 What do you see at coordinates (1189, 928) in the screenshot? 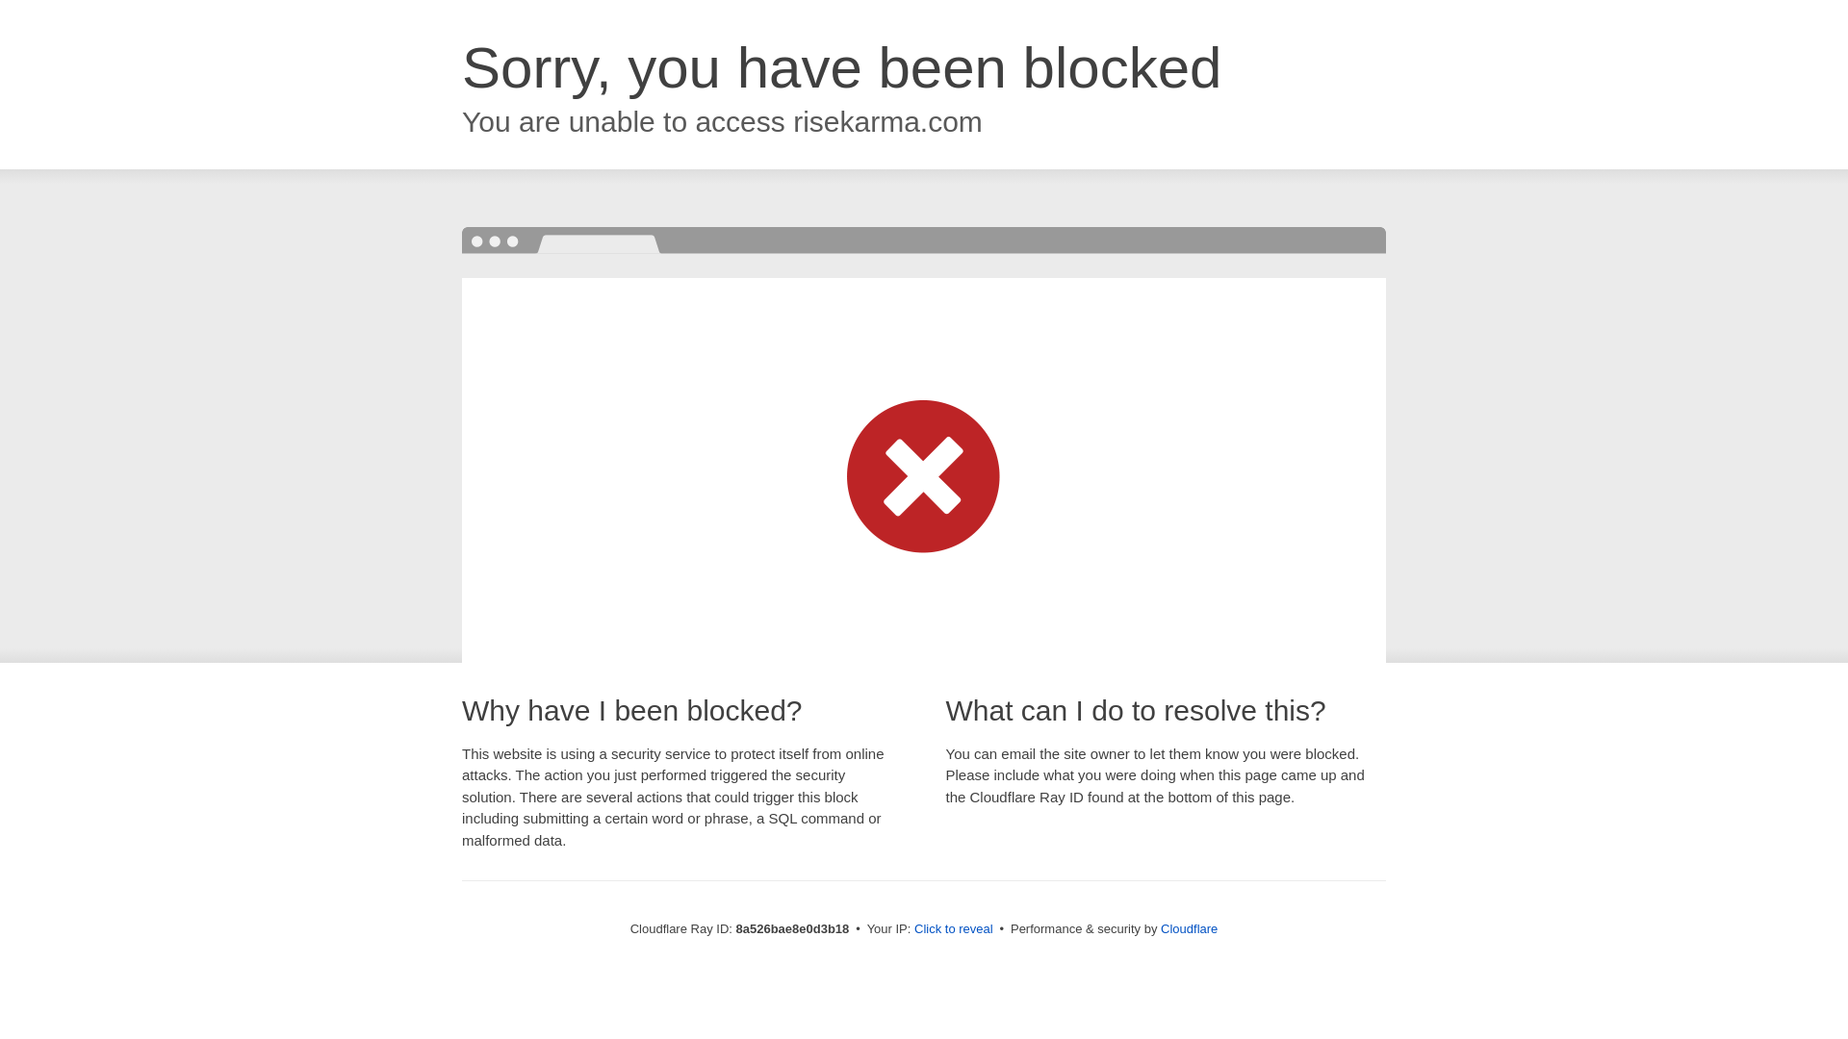
I see `Cloudflare` at bounding box center [1189, 928].